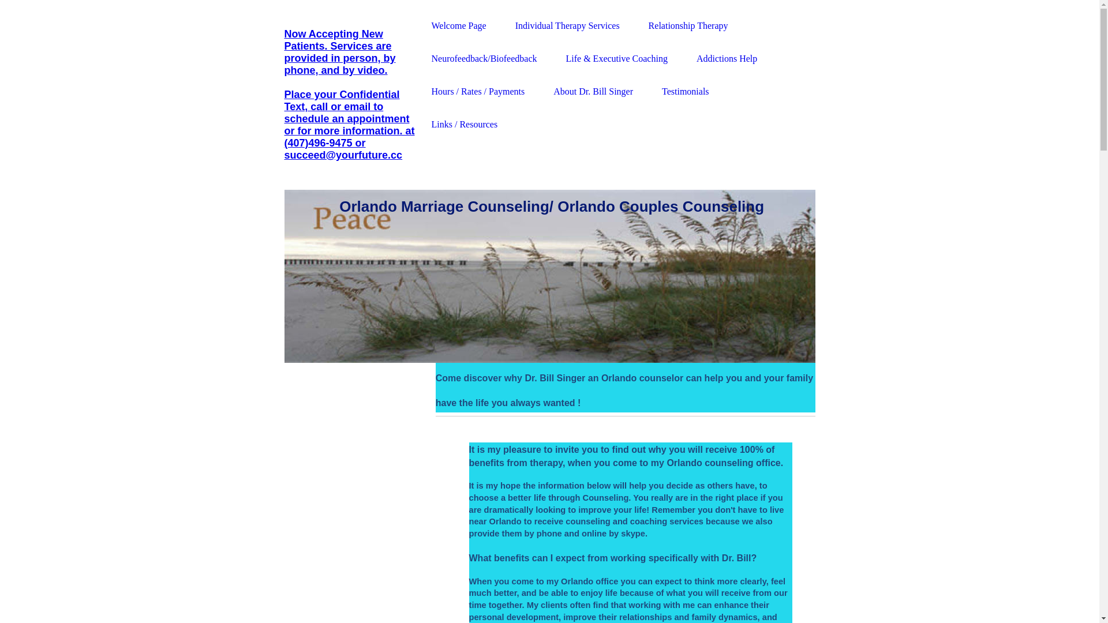 The height and width of the screenshot is (623, 1108). Describe the element at coordinates (617, 58) in the screenshot. I see `Life & Executive Coaching` at that location.